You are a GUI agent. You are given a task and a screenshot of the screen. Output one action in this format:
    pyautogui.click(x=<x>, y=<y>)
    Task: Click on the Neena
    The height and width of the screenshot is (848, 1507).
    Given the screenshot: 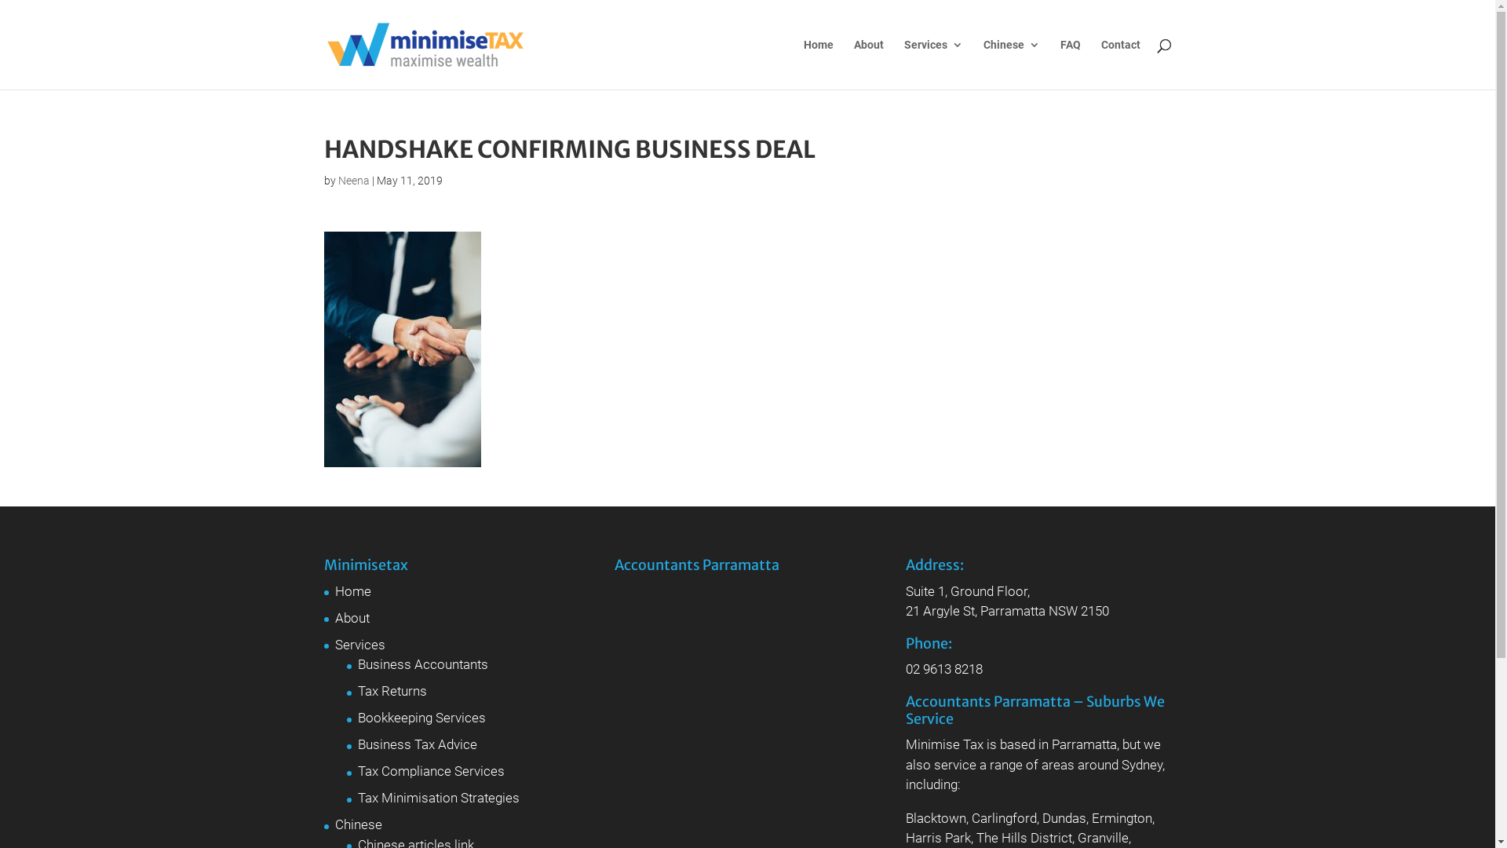 What is the action you would take?
    pyautogui.click(x=353, y=181)
    